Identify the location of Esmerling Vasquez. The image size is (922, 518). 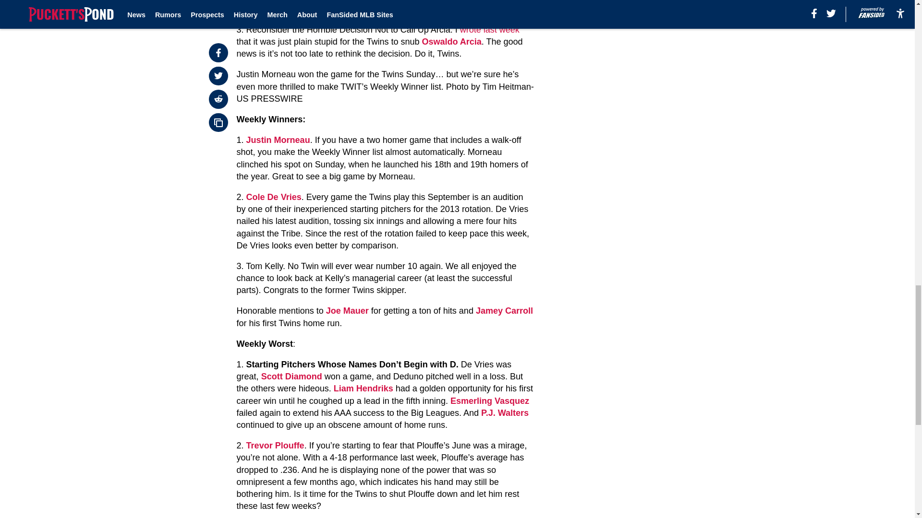
(490, 401).